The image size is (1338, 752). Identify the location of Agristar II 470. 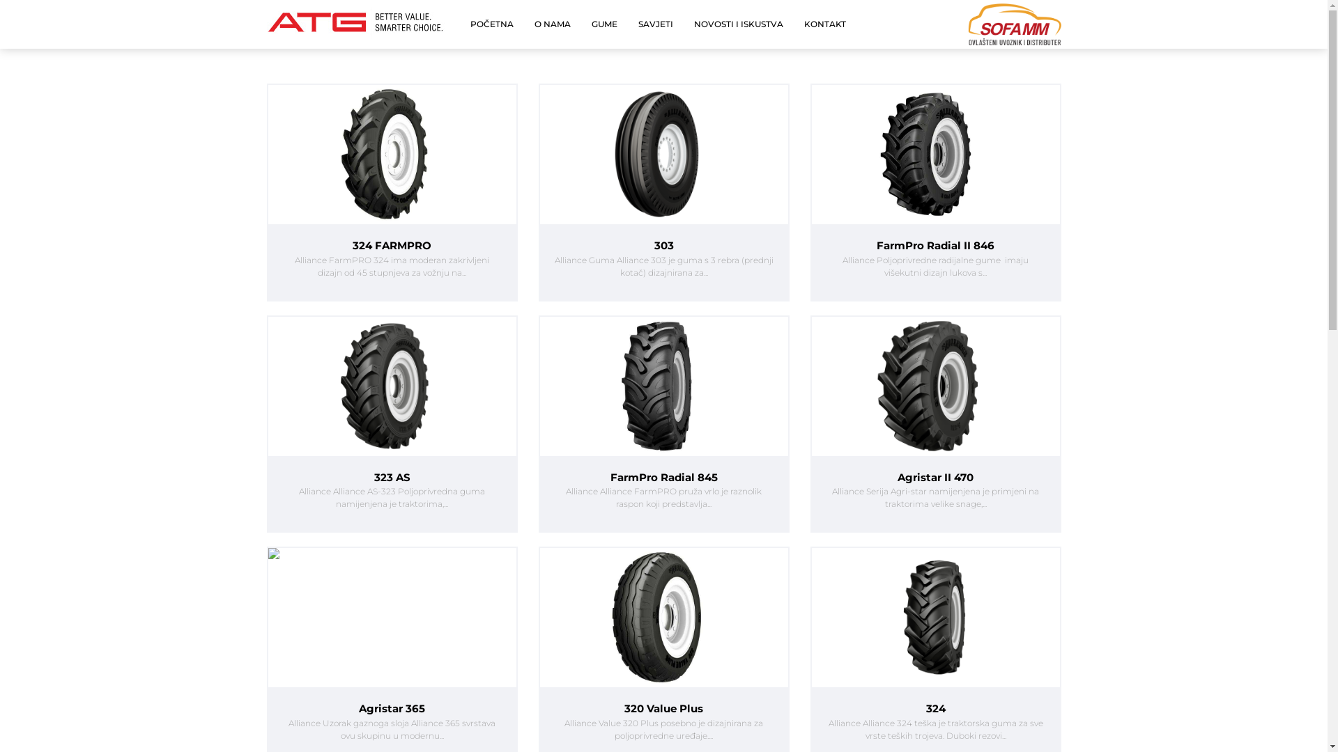
(935, 478).